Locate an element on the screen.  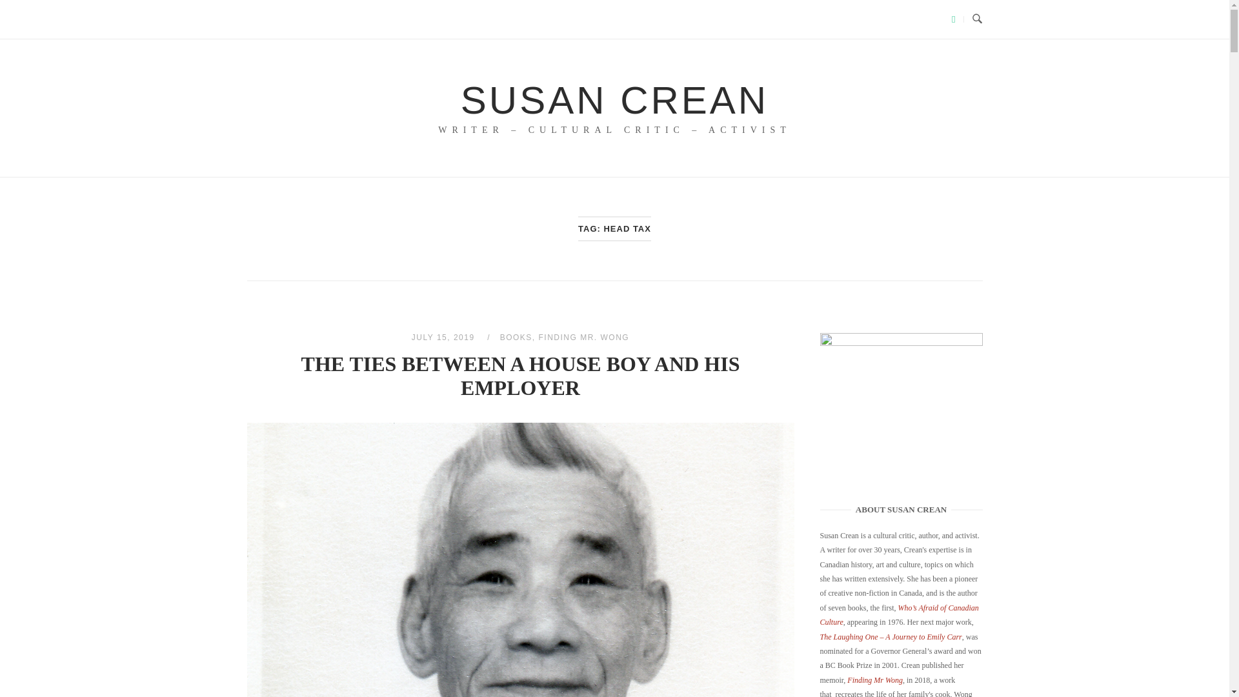
THE TIES BETWEEN A HOUSE BOY AND HIS EMPLOYER is located at coordinates (445, 338).